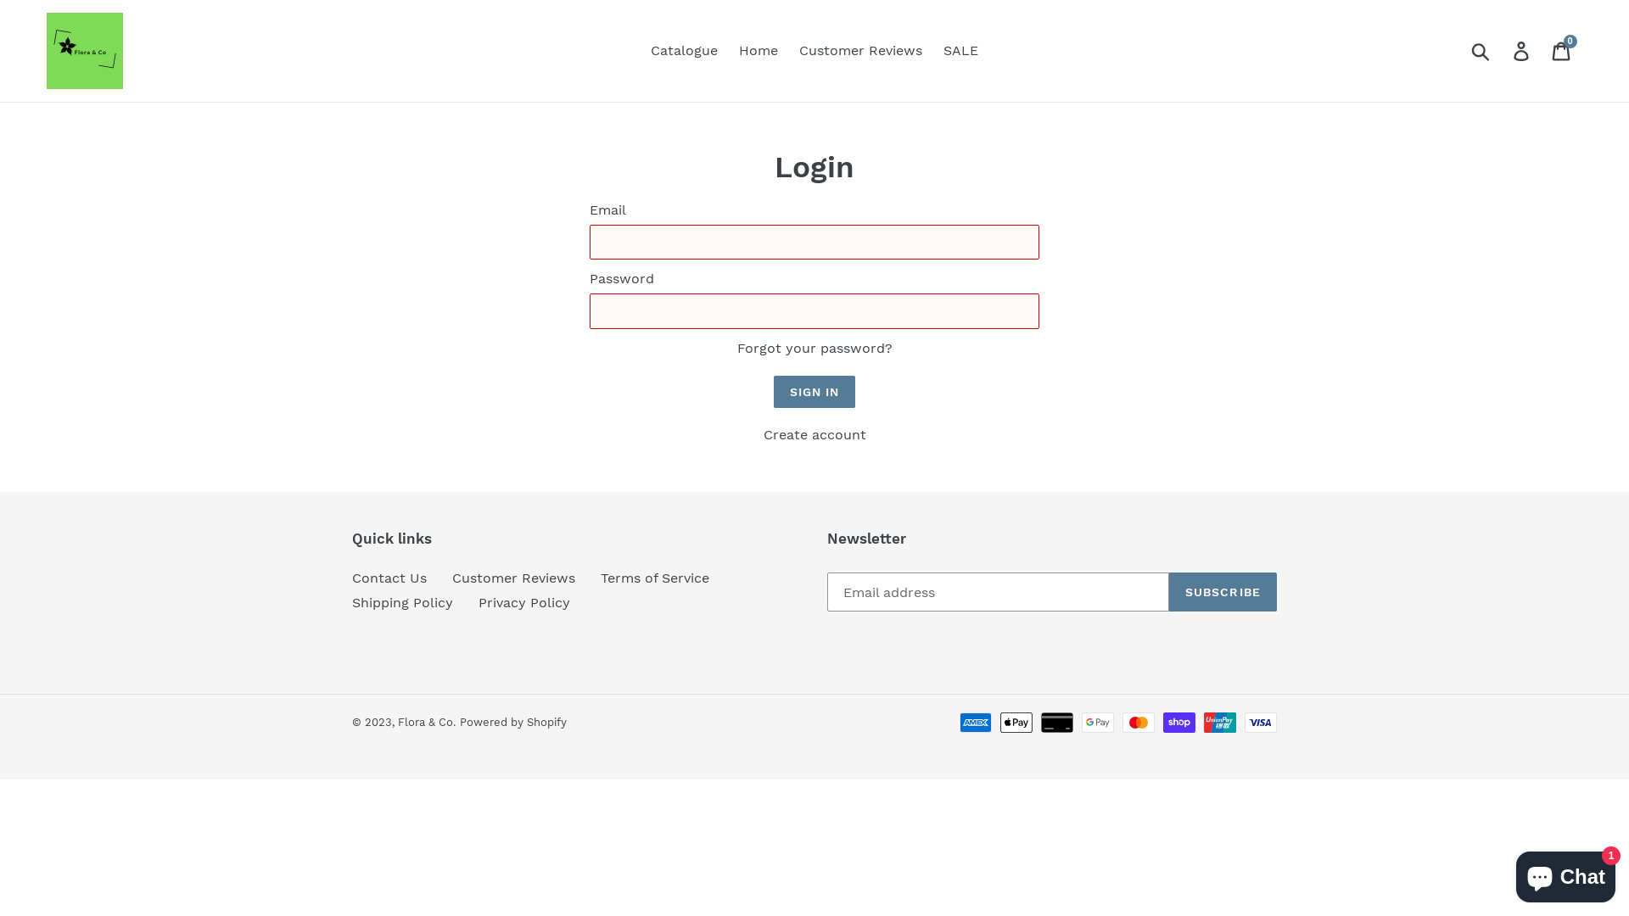 The image size is (1629, 916). I want to click on SALE, so click(960, 51).